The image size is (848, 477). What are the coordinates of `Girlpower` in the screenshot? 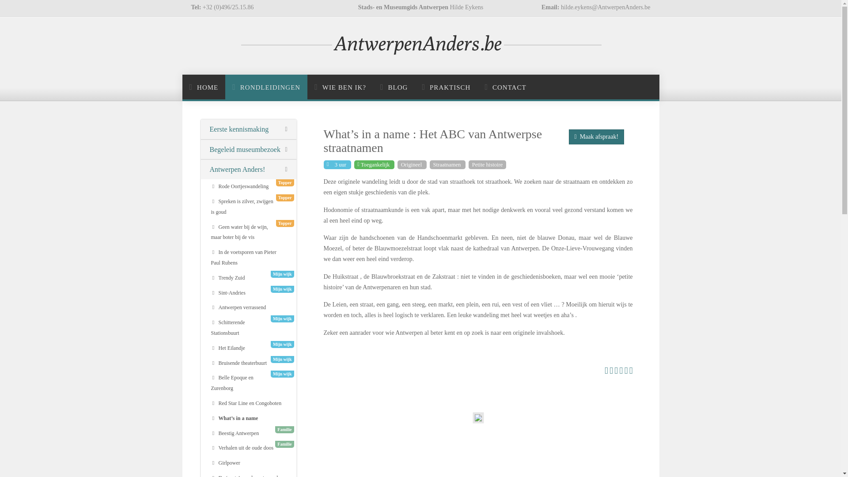 It's located at (248, 463).